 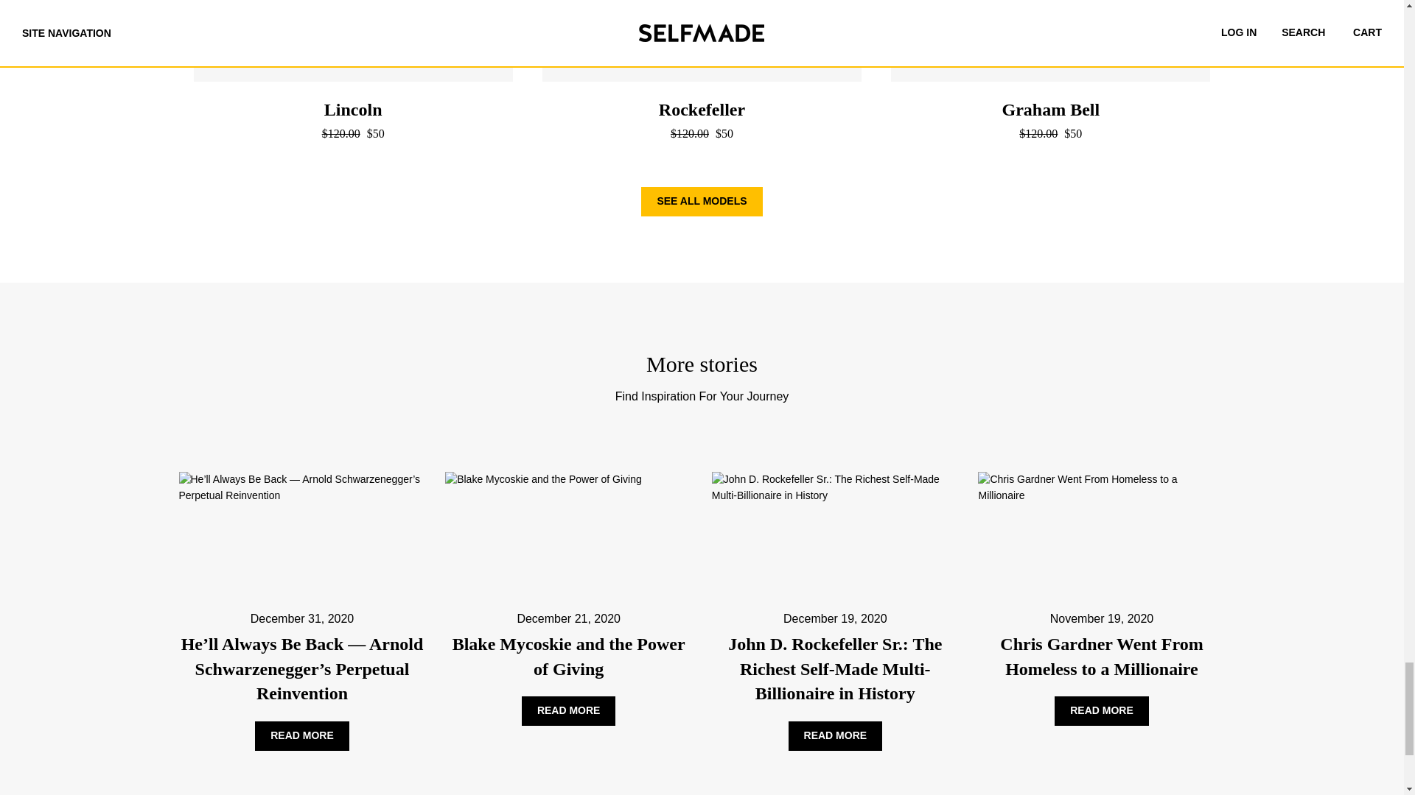 What do you see at coordinates (569, 711) in the screenshot?
I see `READ MORE` at bounding box center [569, 711].